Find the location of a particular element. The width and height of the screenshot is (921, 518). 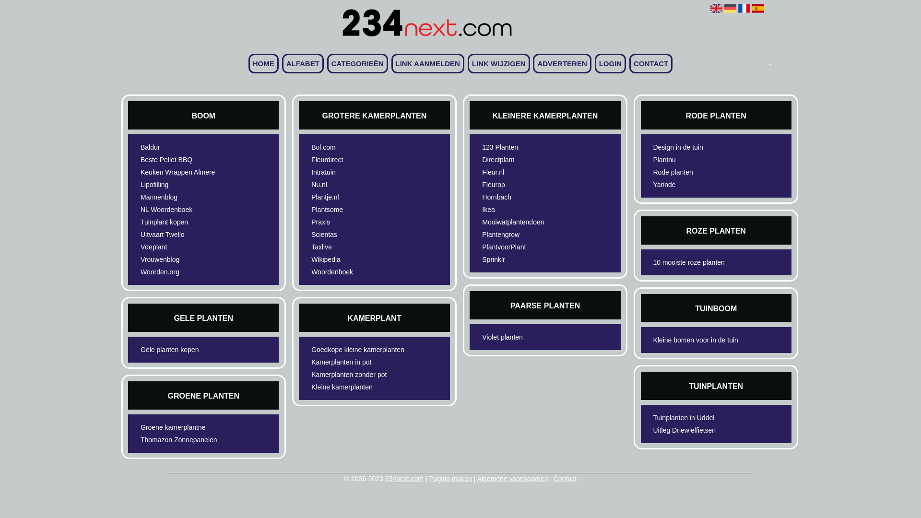

Fleurop is located at coordinates (529, 185).